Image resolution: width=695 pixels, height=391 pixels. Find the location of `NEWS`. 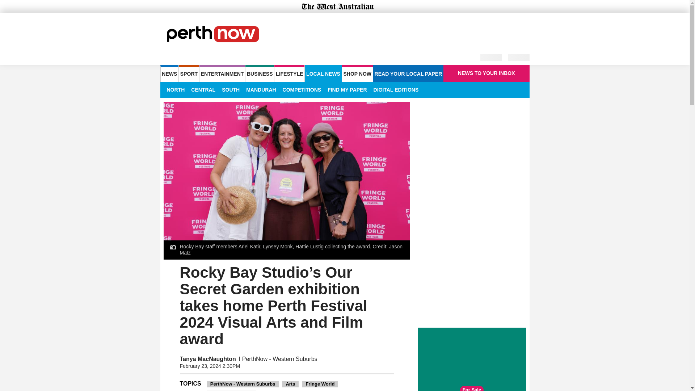

NEWS is located at coordinates (169, 73).